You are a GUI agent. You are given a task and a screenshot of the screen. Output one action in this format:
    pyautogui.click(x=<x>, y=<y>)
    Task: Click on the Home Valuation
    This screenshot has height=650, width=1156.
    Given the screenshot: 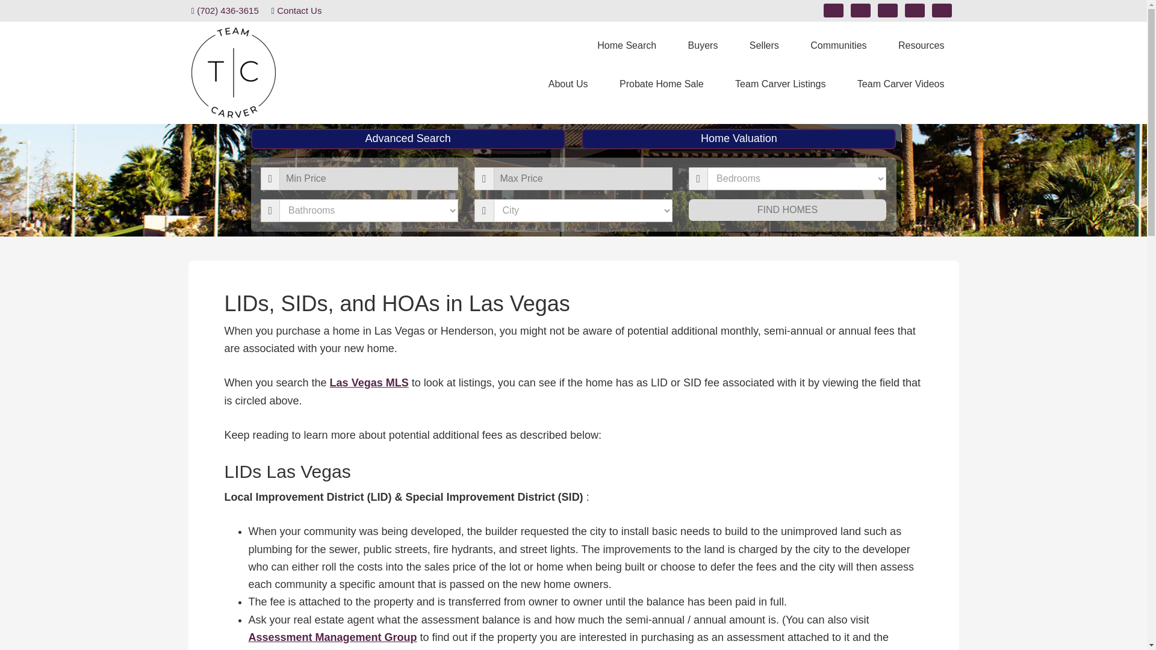 What is the action you would take?
    pyautogui.click(x=738, y=138)
    